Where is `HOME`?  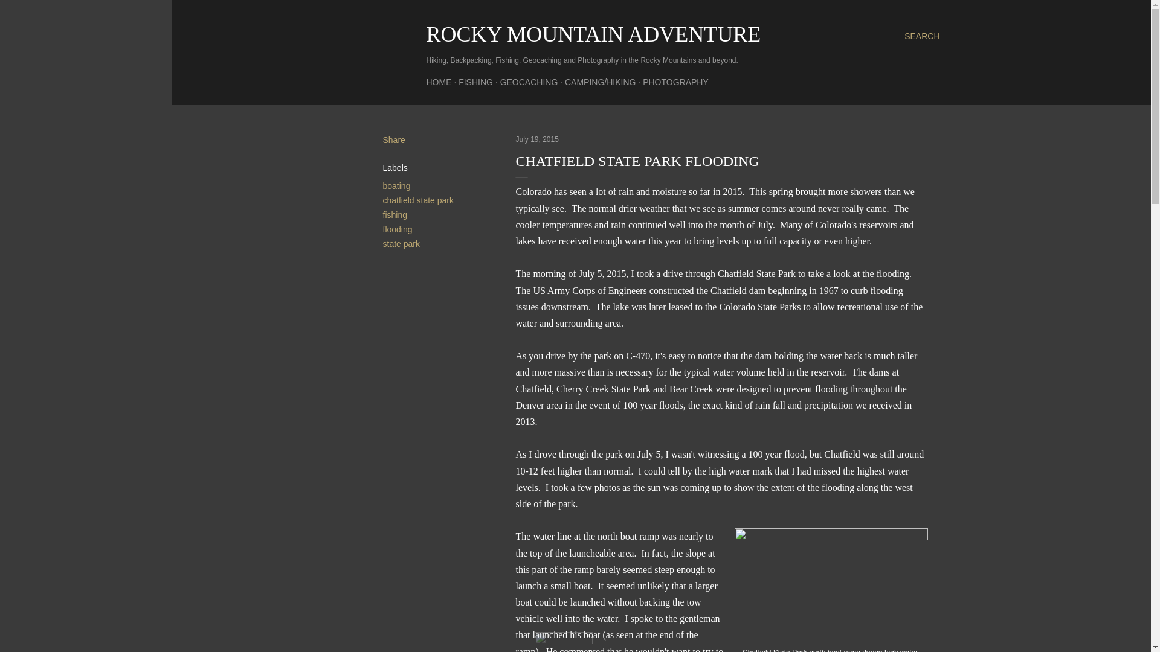
HOME is located at coordinates (439, 82).